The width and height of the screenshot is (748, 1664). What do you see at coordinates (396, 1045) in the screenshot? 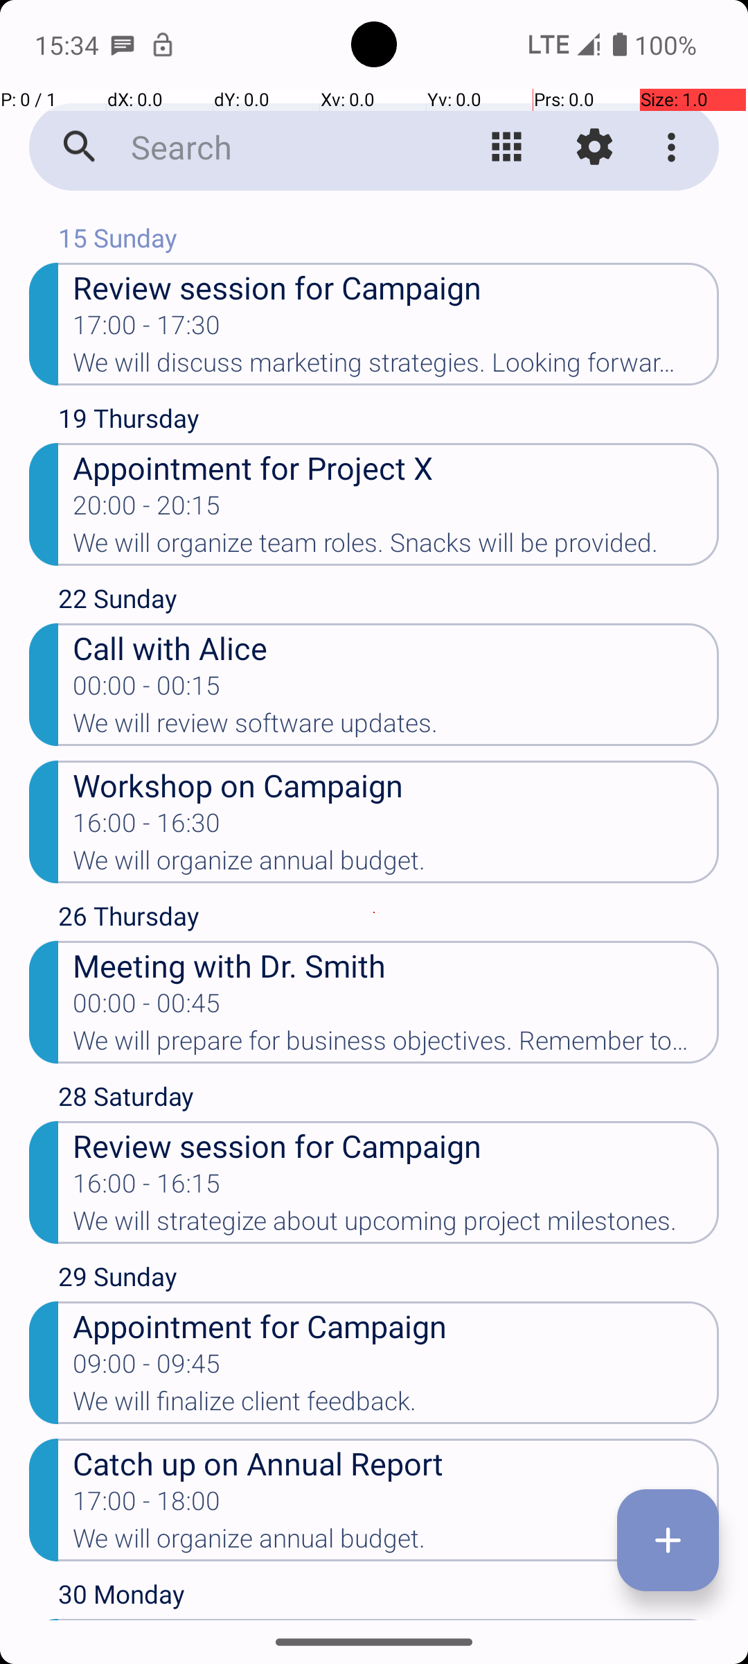
I see `We will prepare for business objectives. Remember to confirm attendance.` at bounding box center [396, 1045].